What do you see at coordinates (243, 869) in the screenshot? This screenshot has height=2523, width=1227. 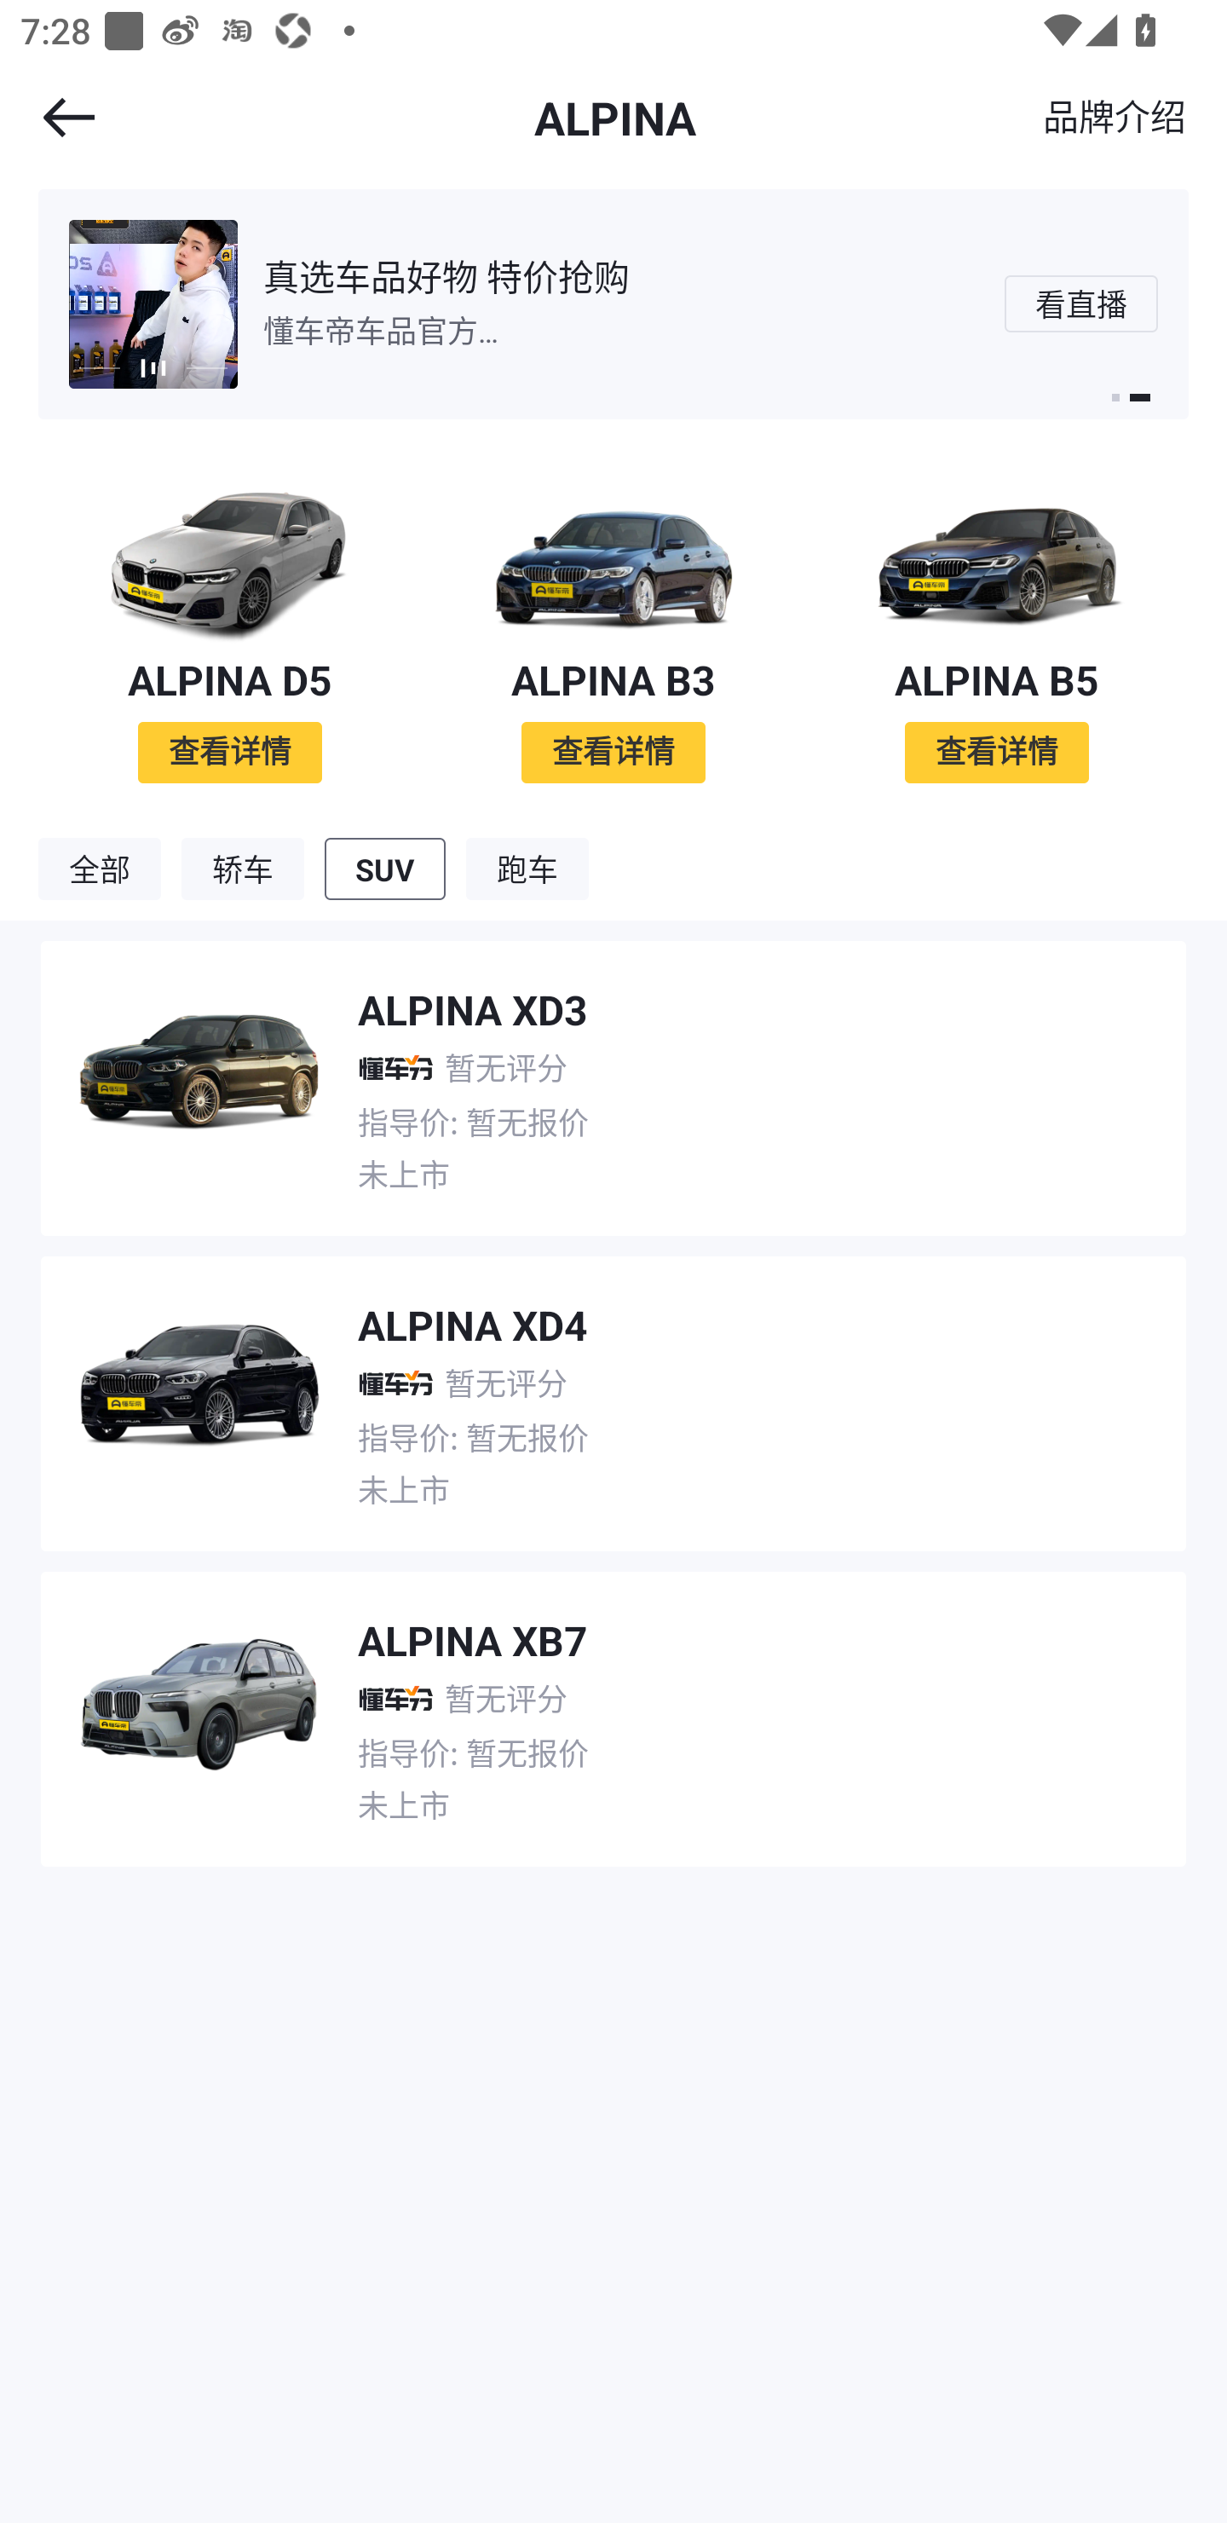 I see `轿车` at bounding box center [243, 869].